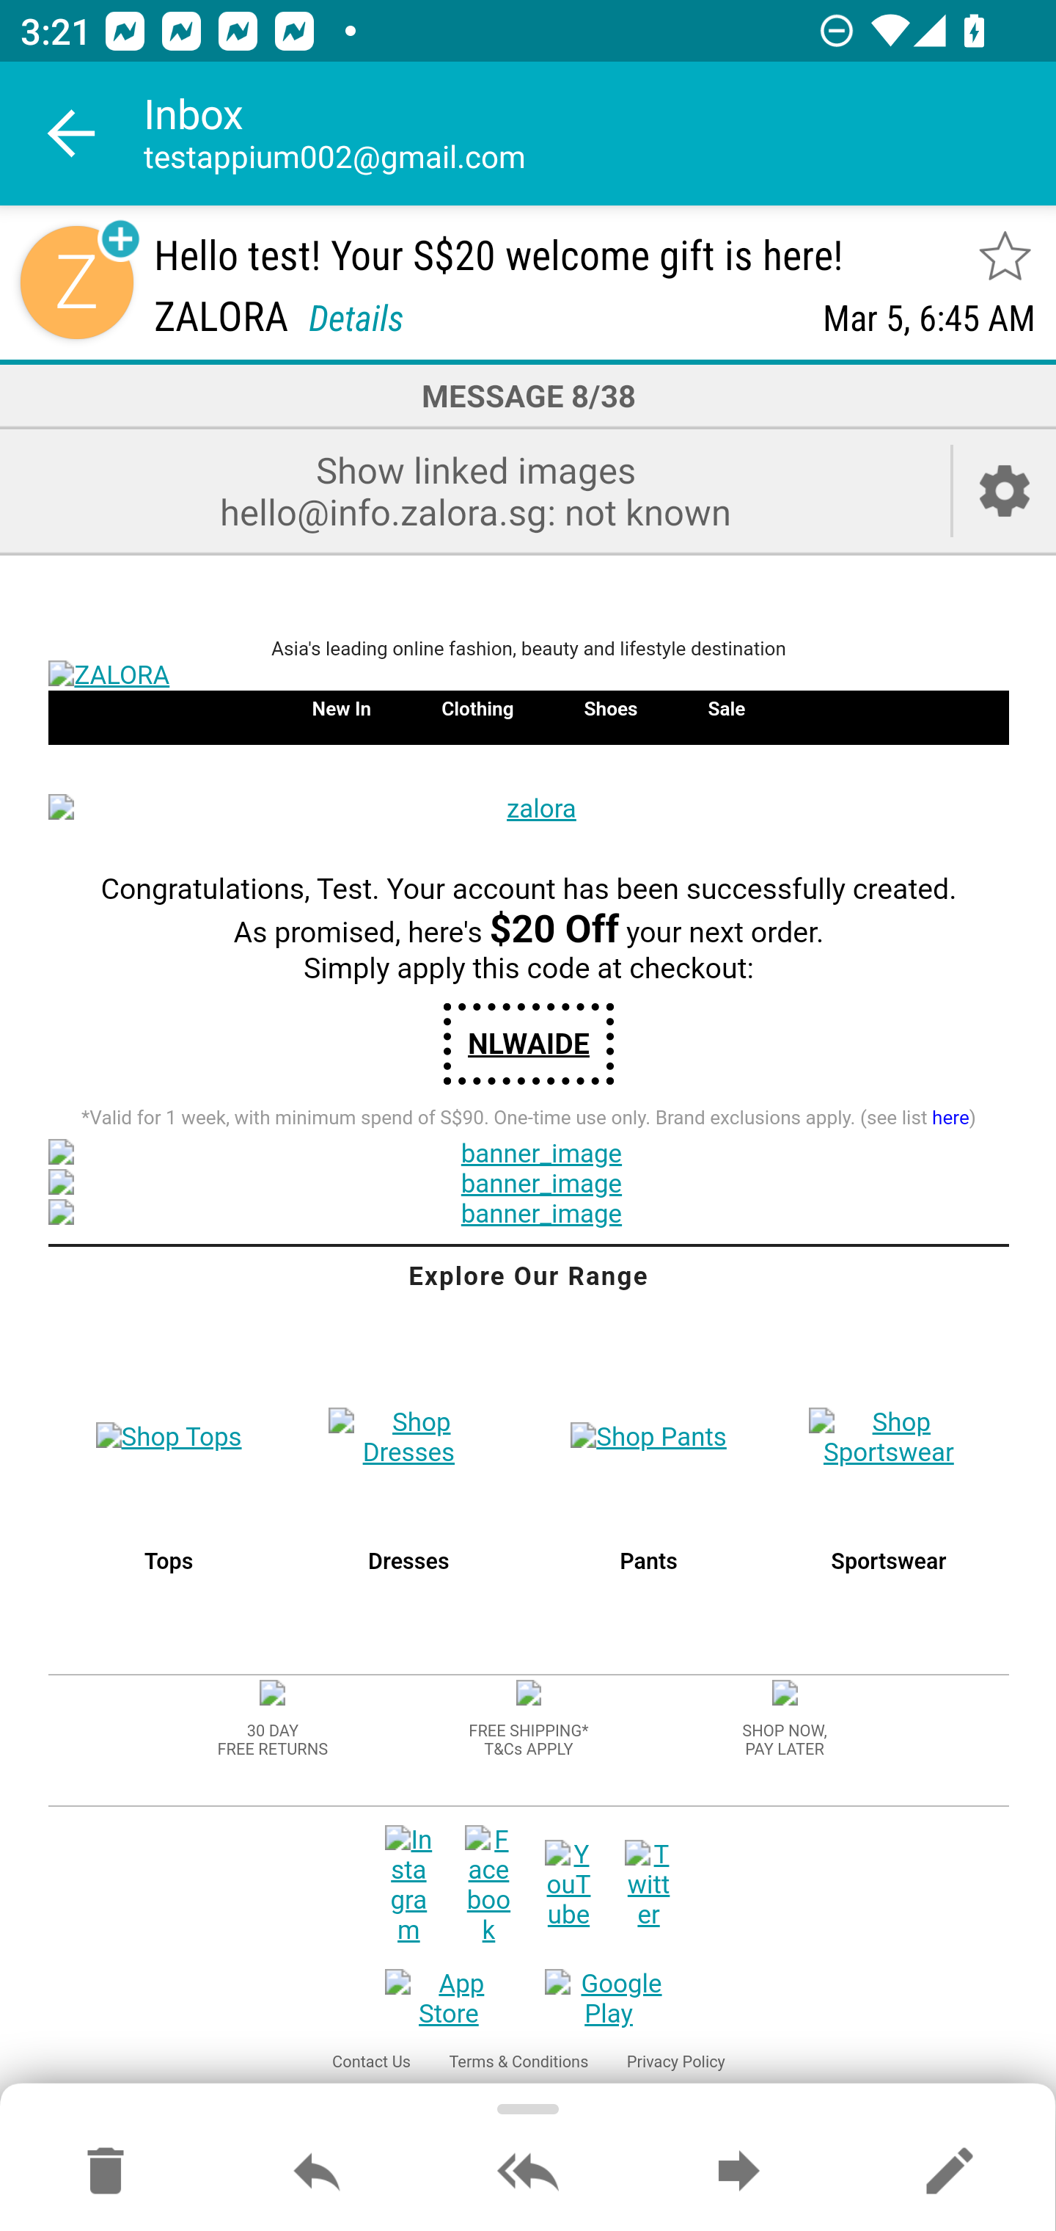 This screenshot has height=2231, width=1056. What do you see at coordinates (273, 1695) in the screenshot?
I see `data:` at bounding box center [273, 1695].